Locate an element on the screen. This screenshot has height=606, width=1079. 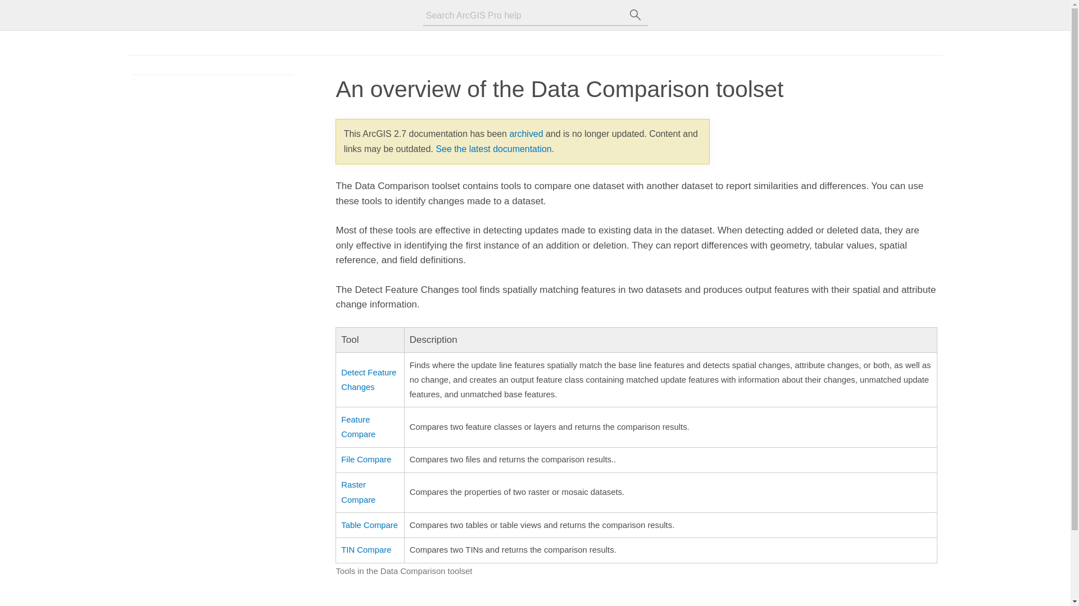
Feature Compare is located at coordinates (358, 426).